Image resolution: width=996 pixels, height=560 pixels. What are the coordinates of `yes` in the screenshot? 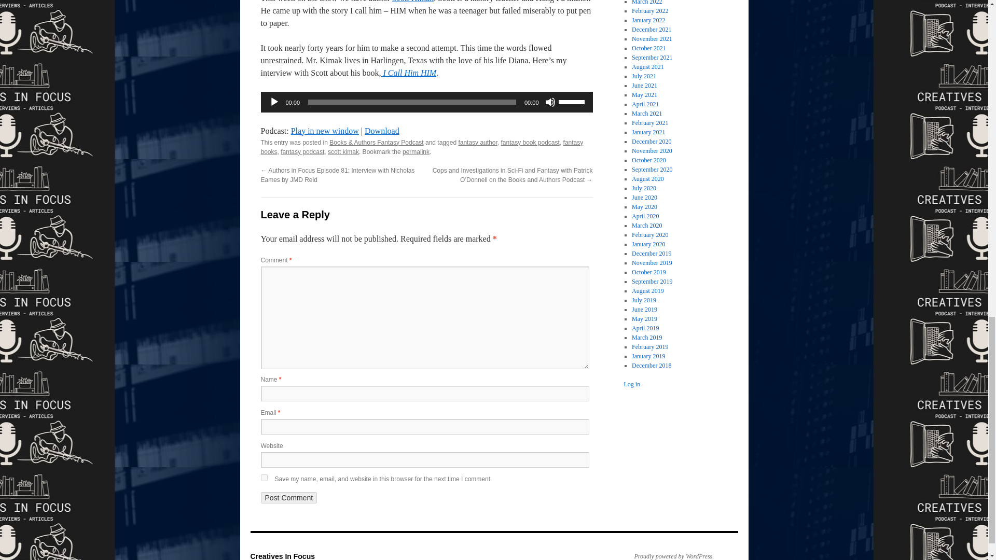 It's located at (264, 477).